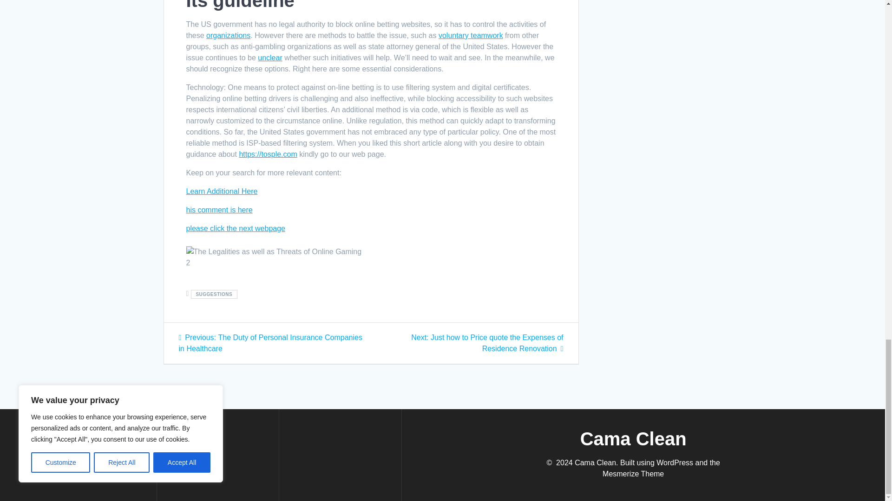 The height and width of the screenshot is (501, 892). I want to click on please click the next webpage, so click(235, 228).